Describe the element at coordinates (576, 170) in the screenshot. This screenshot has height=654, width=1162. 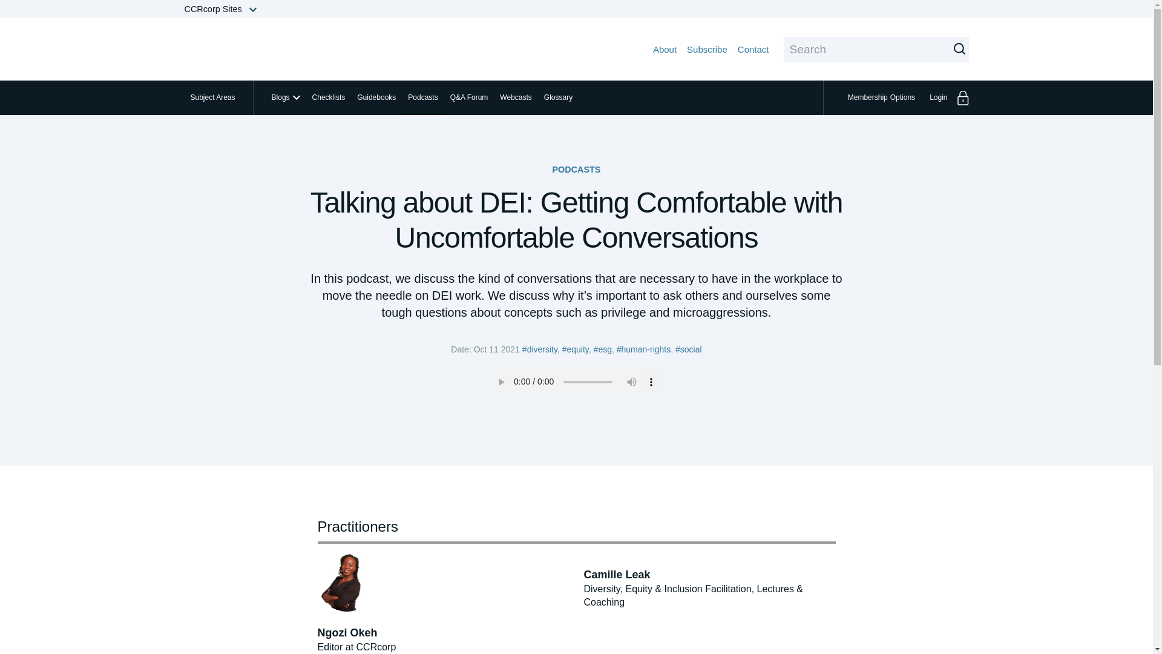
I see `Glossary` at that location.